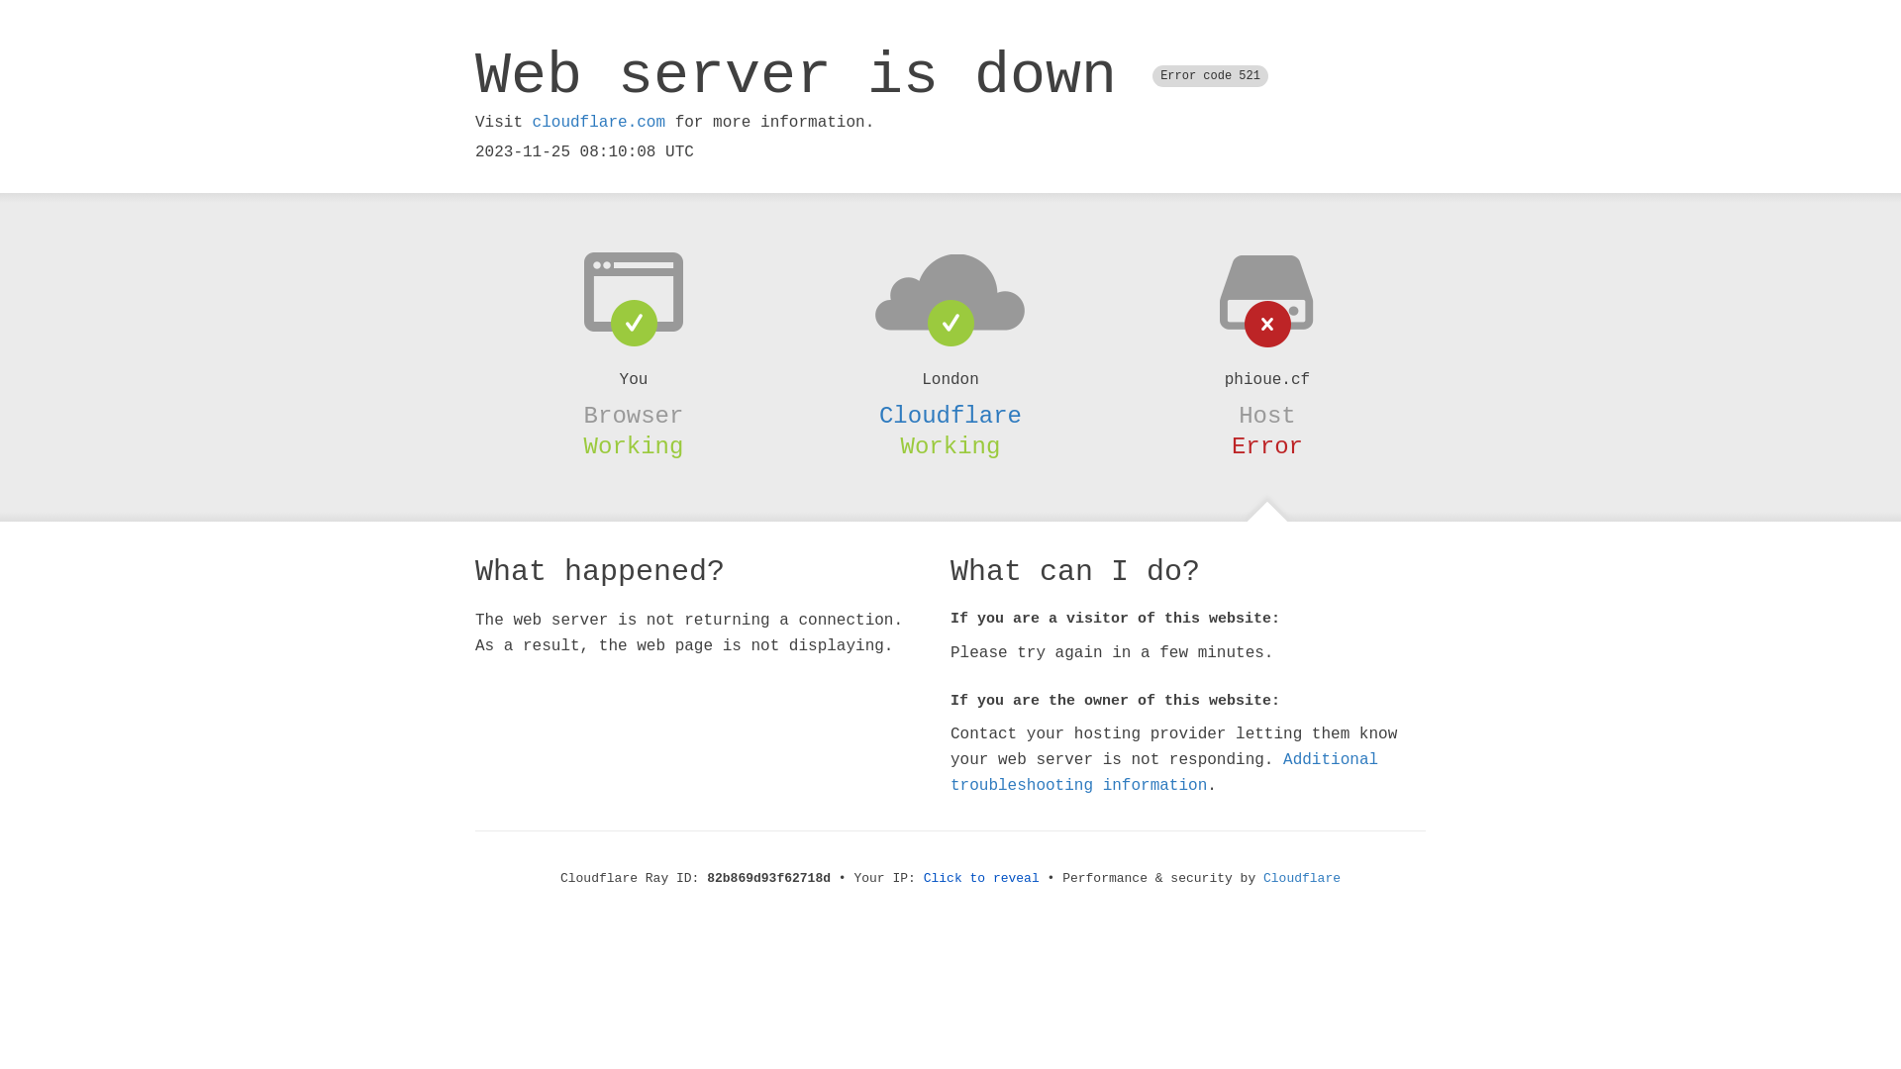 The width and height of the screenshot is (1901, 1069). I want to click on cloudflare.com, so click(599, 123).